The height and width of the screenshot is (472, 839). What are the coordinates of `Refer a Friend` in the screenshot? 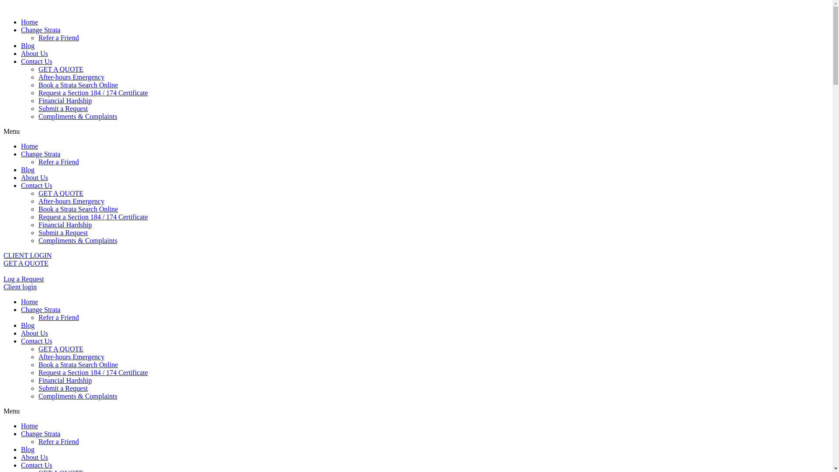 It's located at (59, 317).